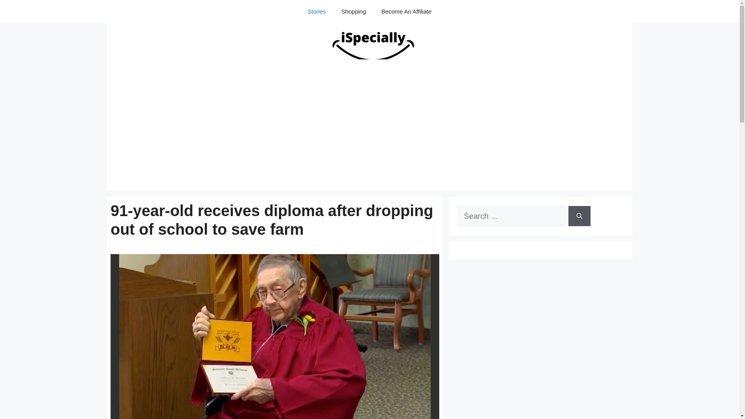 This screenshot has height=419, width=745. I want to click on Become An Affiliate, so click(407, 12).